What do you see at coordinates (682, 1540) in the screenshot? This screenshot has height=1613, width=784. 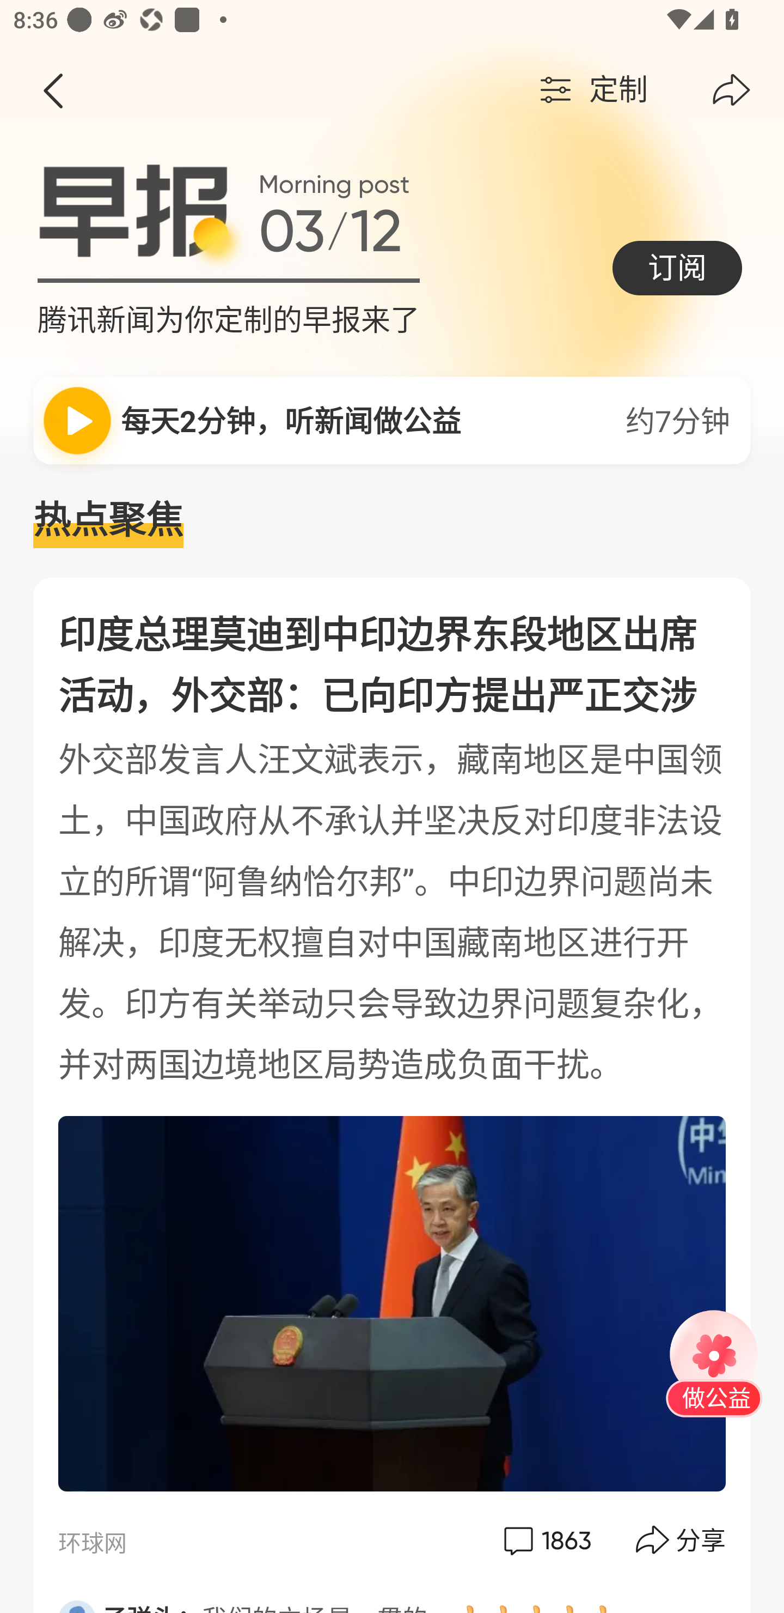 I see ` 分享` at bounding box center [682, 1540].